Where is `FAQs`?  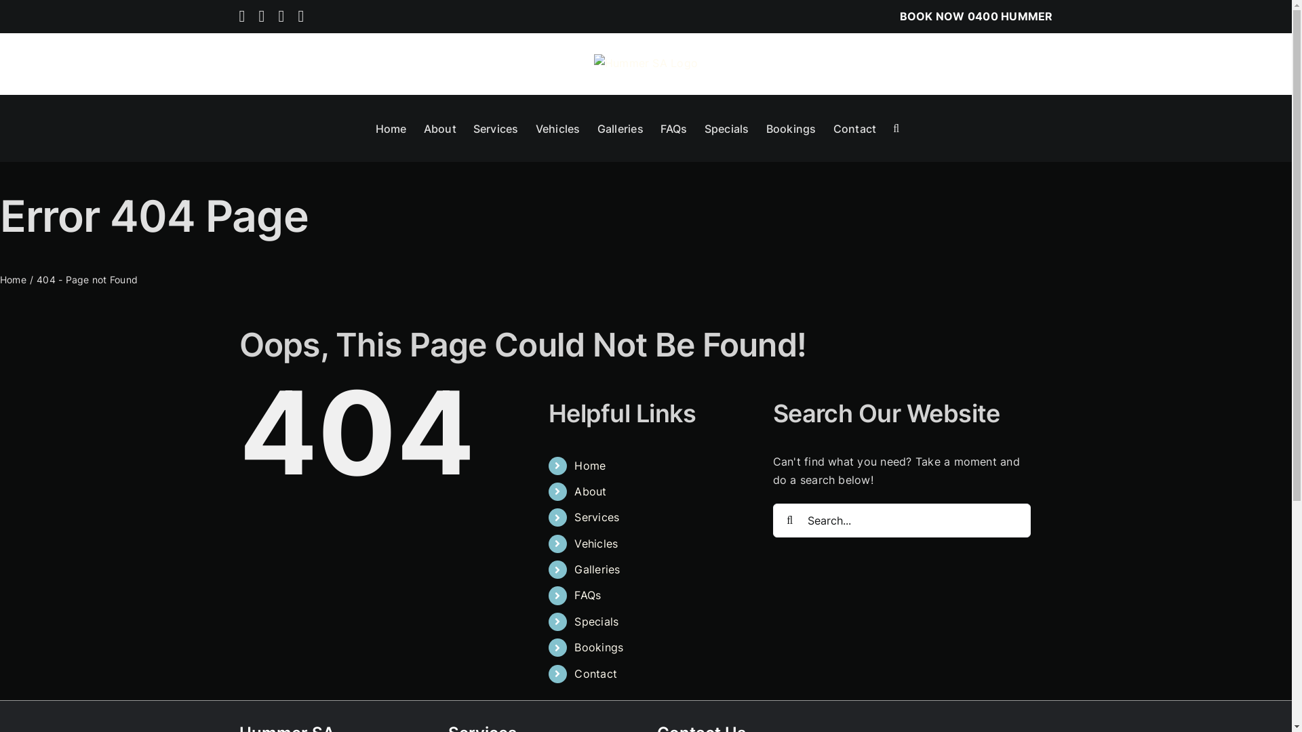 FAQs is located at coordinates (674, 128).